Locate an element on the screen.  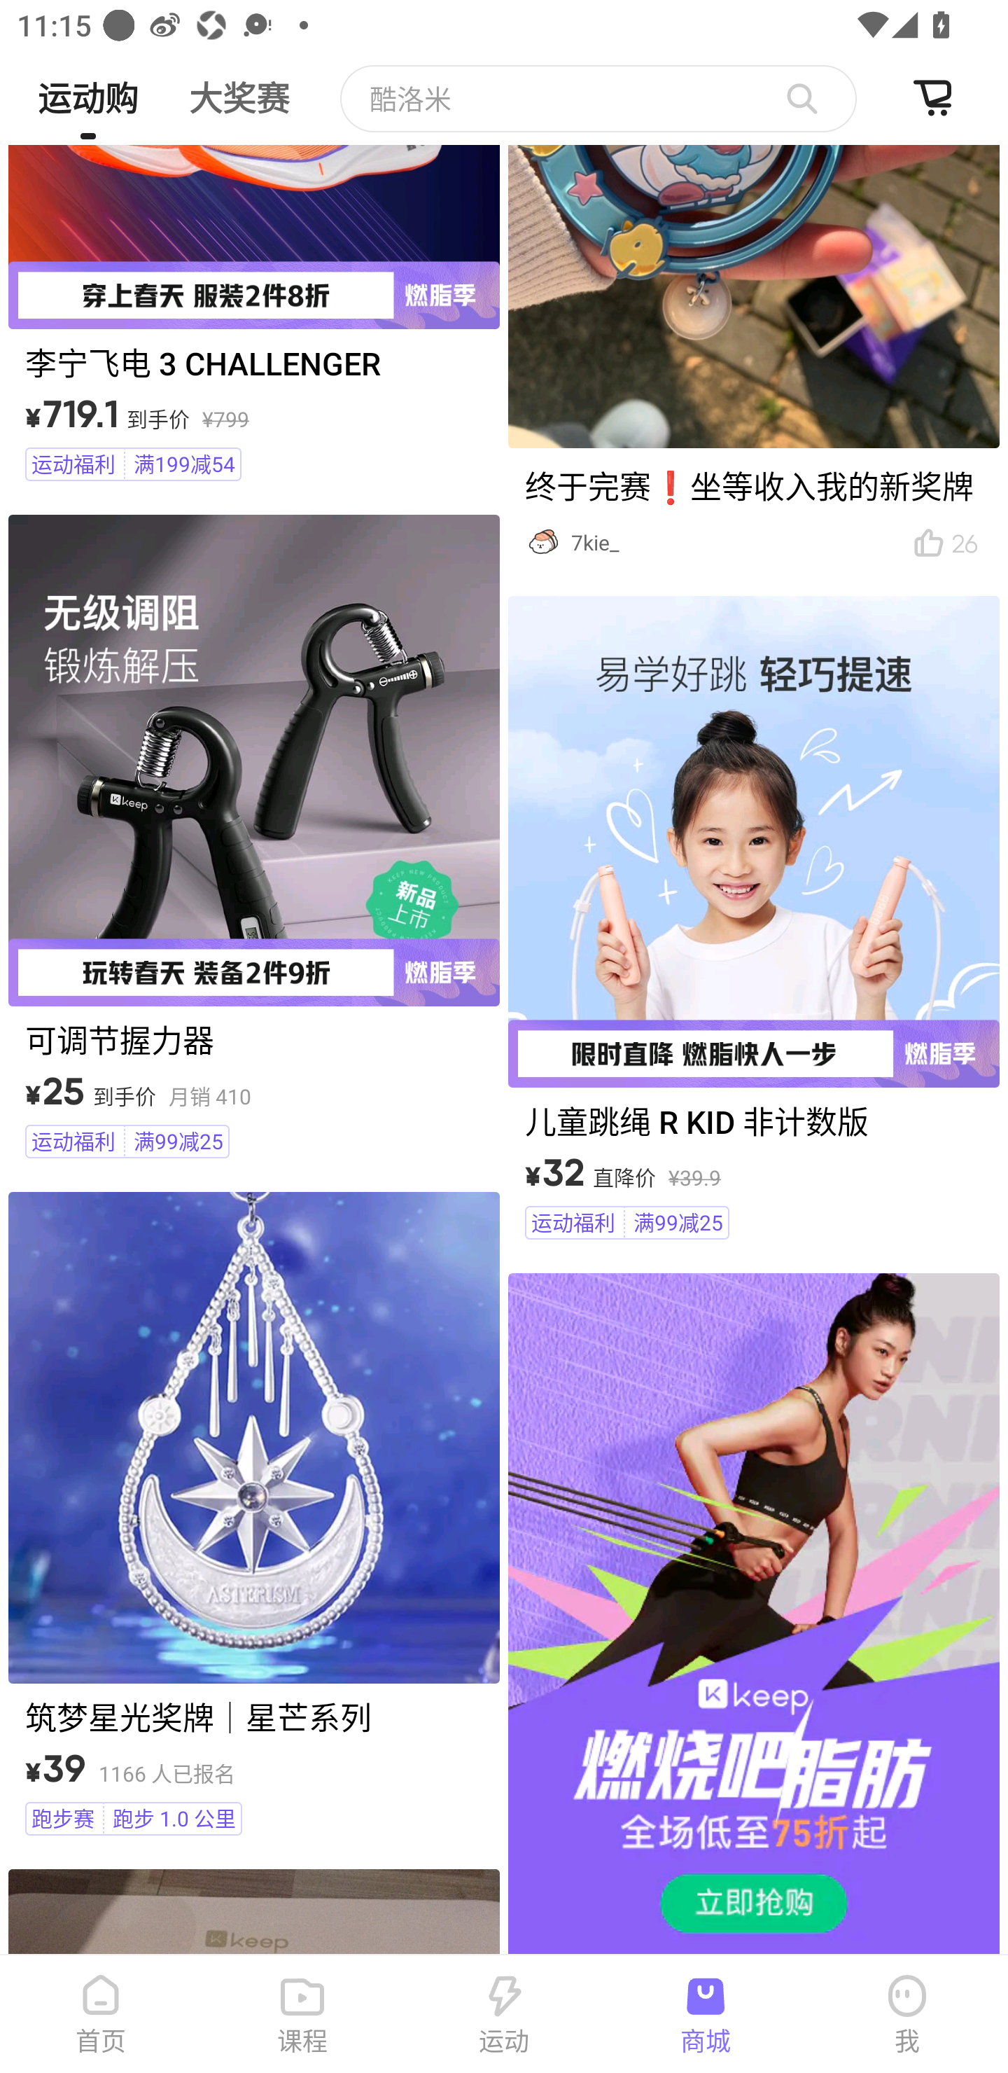
大奖赛 is located at coordinates (239, 88).